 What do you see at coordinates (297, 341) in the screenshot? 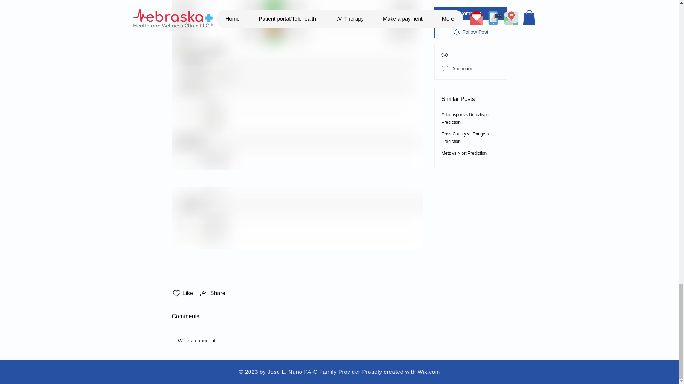
I see `Write a comment...` at bounding box center [297, 341].